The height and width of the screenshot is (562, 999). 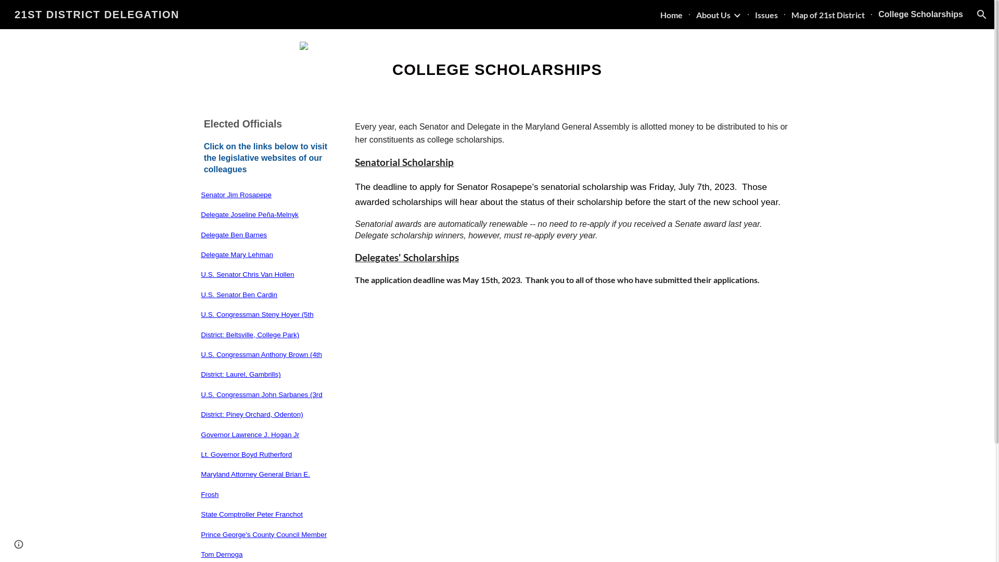 What do you see at coordinates (248, 274) in the screenshot?
I see `U.S. Senator Chris Van Hollen` at bounding box center [248, 274].